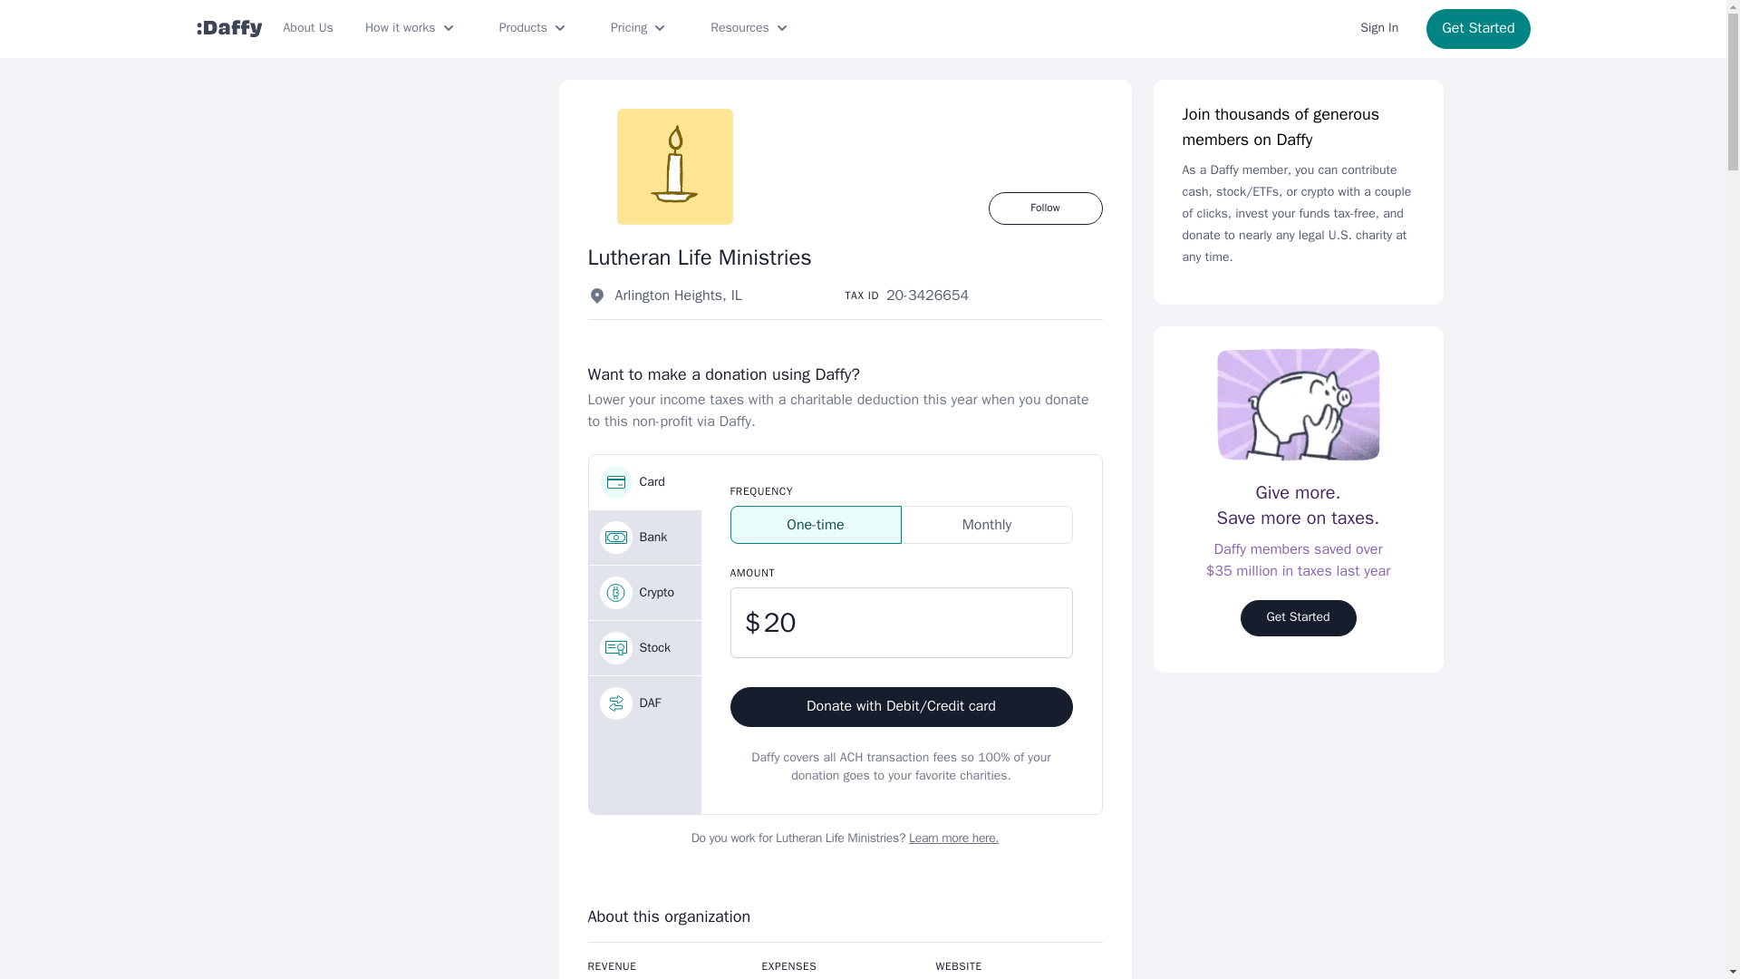  What do you see at coordinates (953, 838) in the screenshot?
I see `Learn more here.` at bounding box center [953, 838].